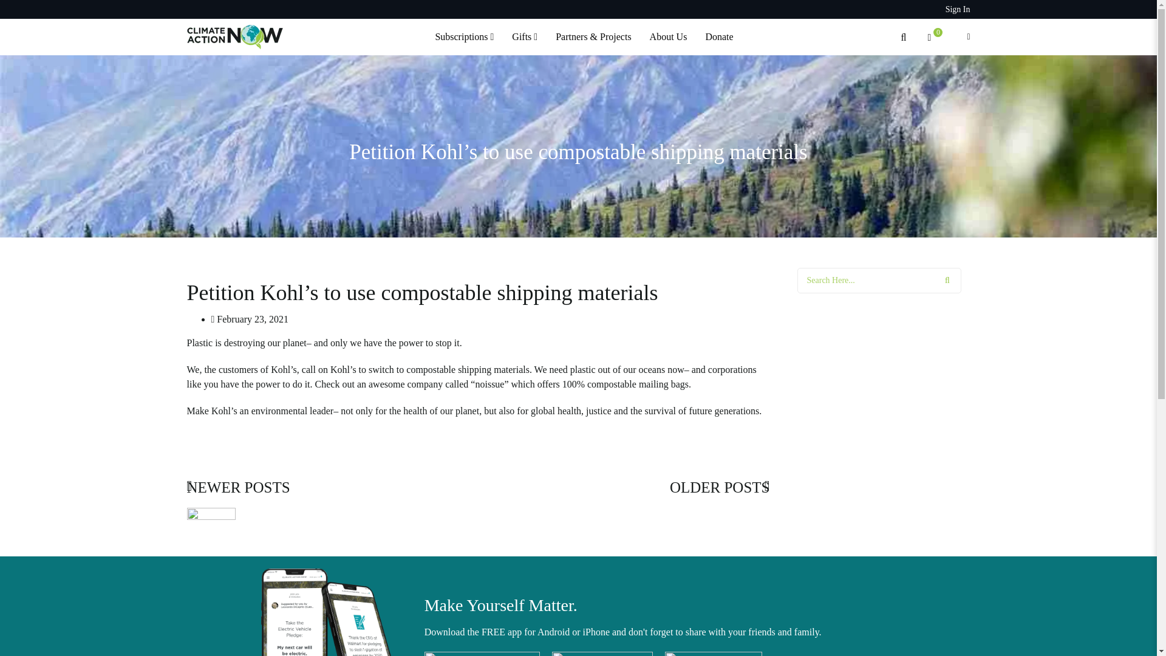 The width and height of the screenshot is (1166, 656). What do you see at coordinates (464, 36) in the screenshot?
I see `Subscriptions` at bounding box center [464, 36].